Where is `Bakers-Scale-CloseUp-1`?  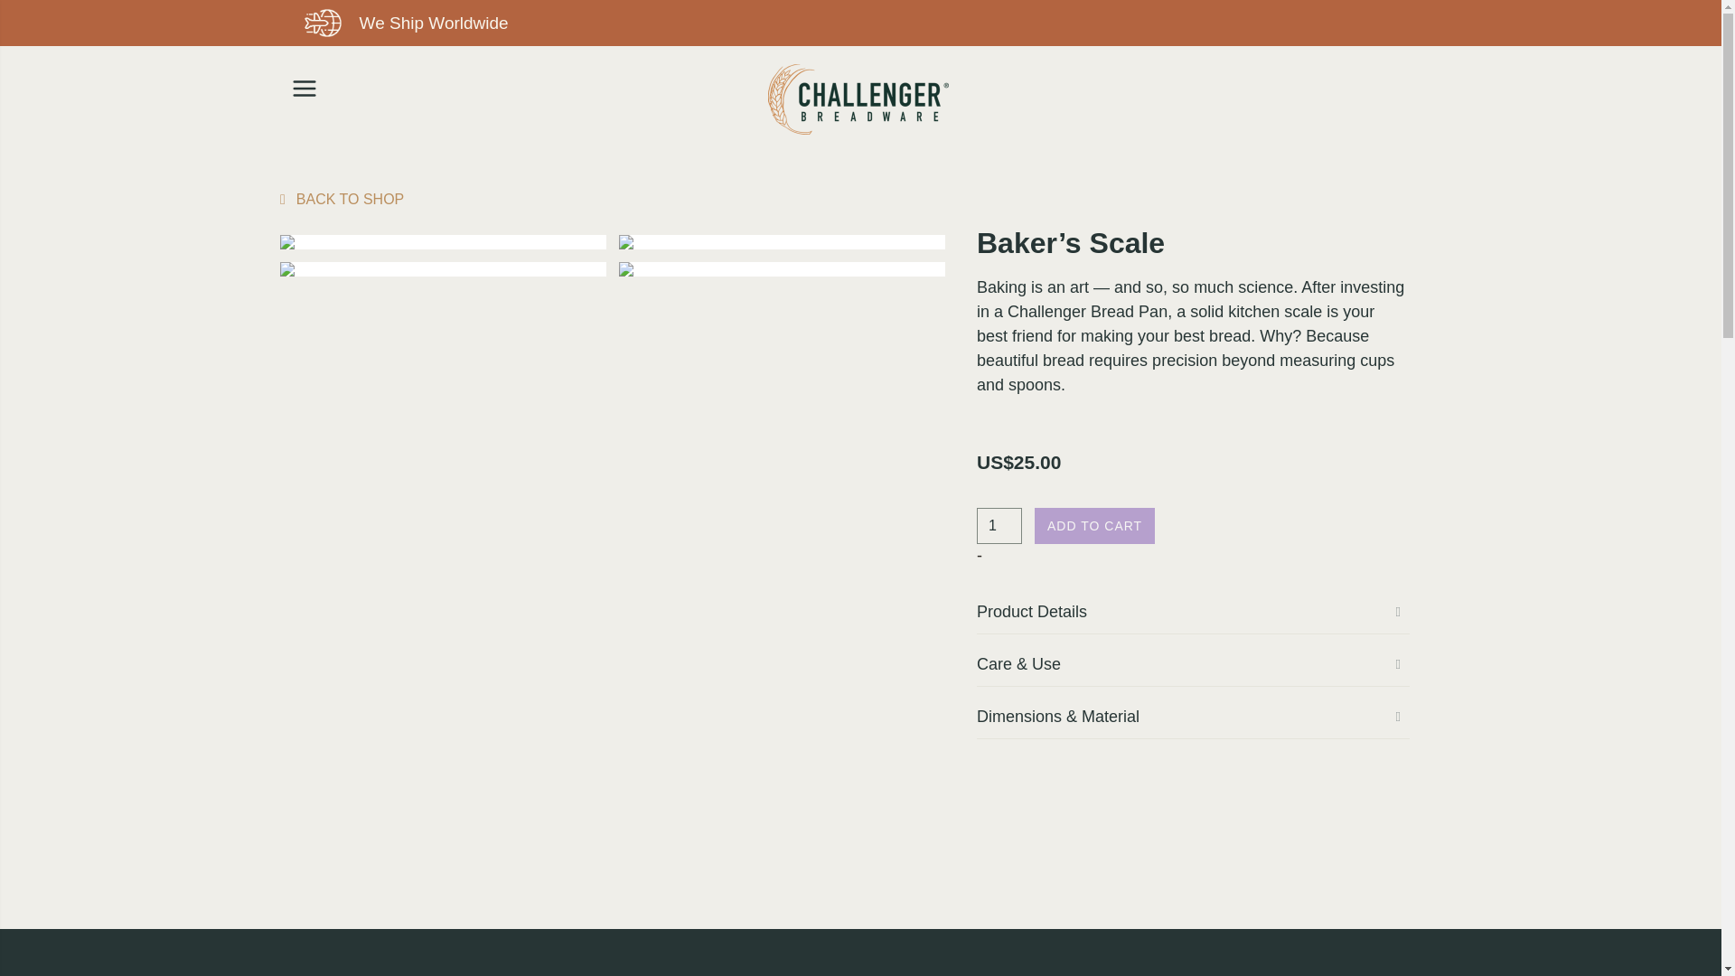 Bakers-Scale-CloseUp-1 is located at coordinates (287, 269).